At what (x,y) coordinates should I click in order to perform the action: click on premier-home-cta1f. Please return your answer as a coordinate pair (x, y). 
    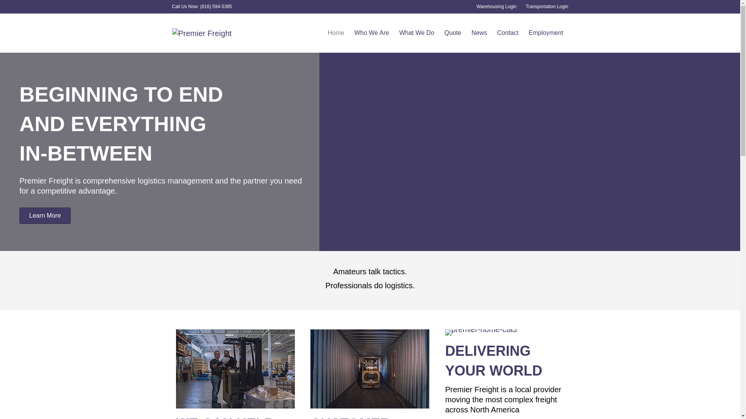
    Looking at the image, I should click on (235, 369).